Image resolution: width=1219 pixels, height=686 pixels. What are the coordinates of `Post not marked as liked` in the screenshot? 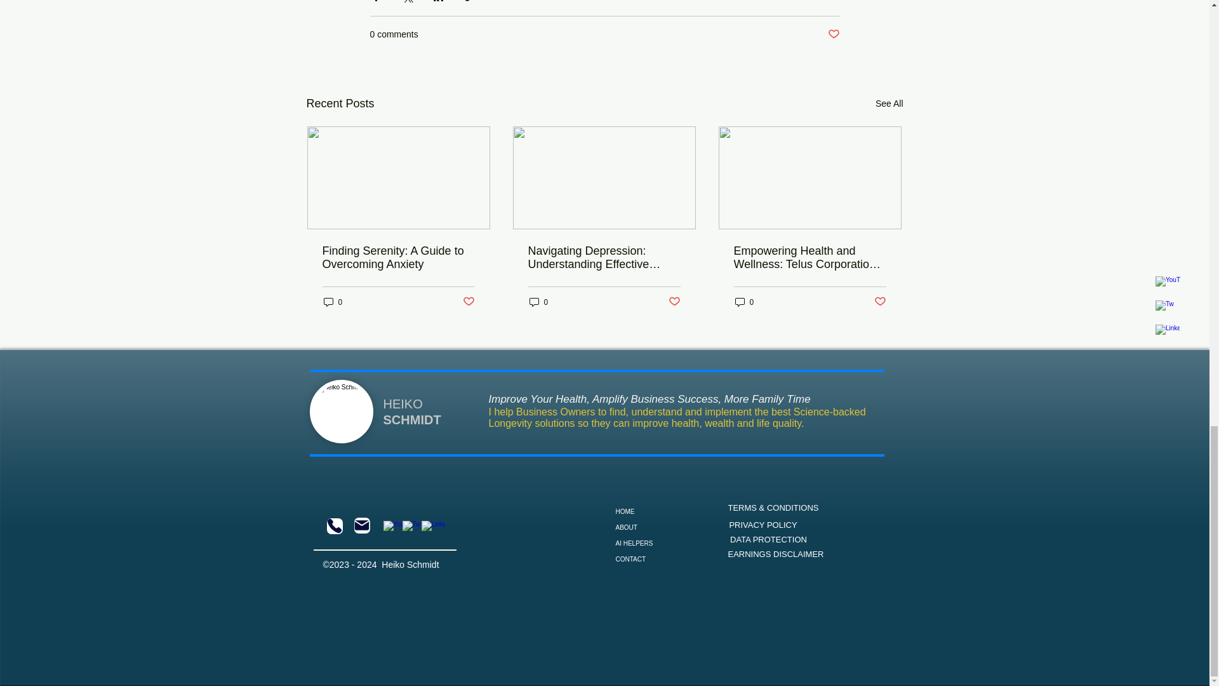 It's located at (467, 302).